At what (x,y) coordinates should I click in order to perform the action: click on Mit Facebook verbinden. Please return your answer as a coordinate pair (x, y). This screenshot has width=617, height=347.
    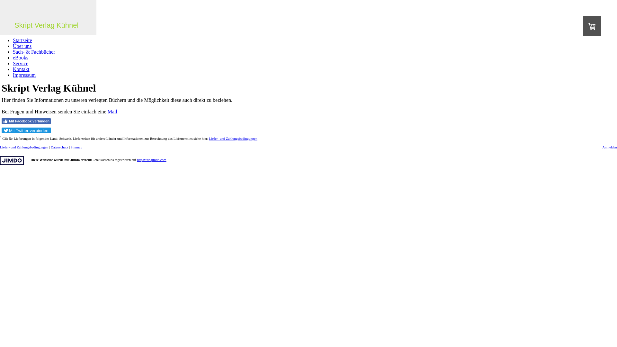
    Looking at the image, I should click on (26, 121).